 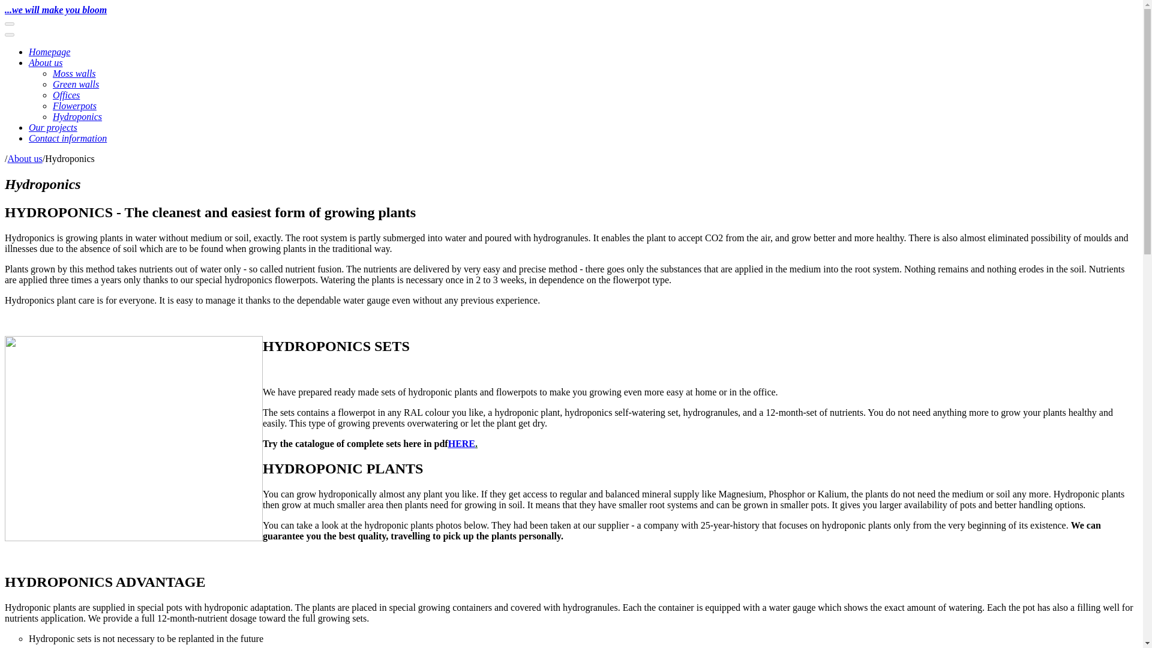 What do you see at coordinates (70, 158) in the screenshot?
I see `Hydroponics` at bounding box center [70, 158].